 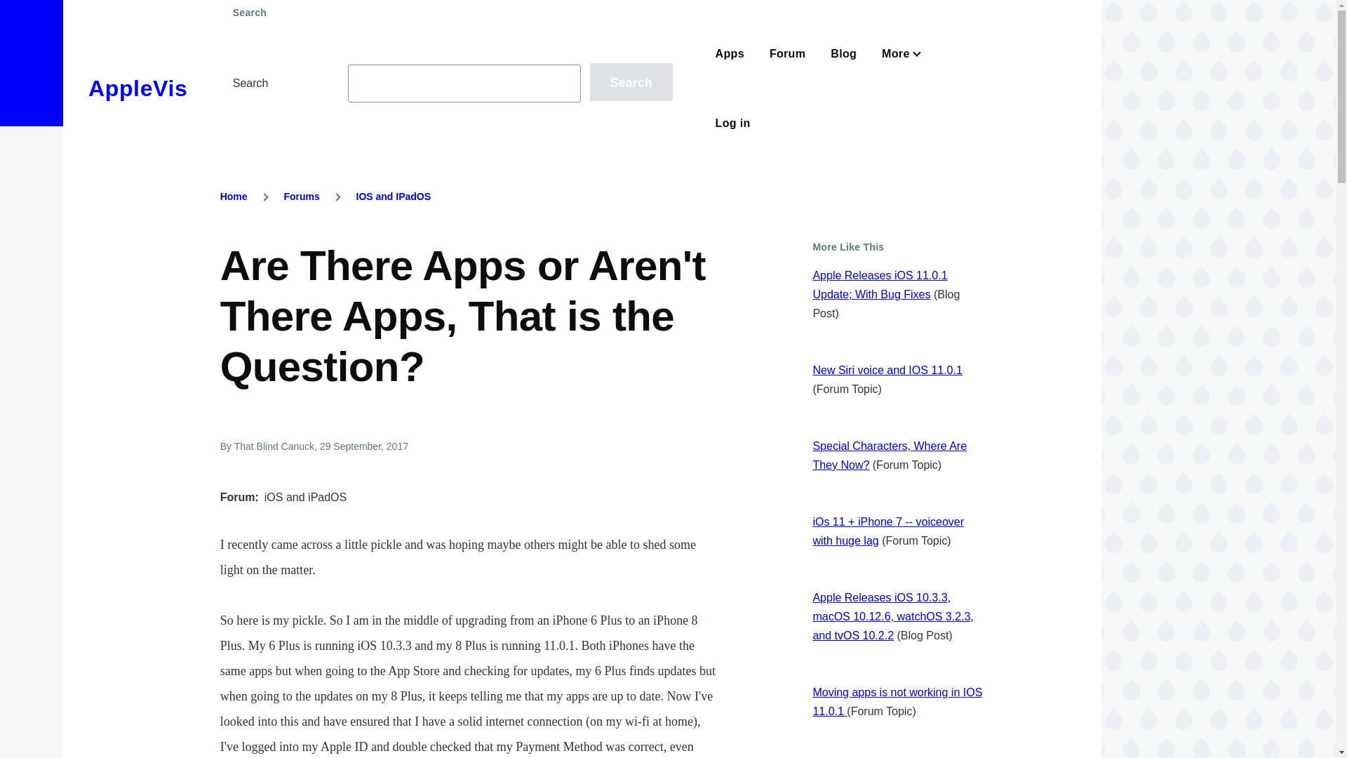 What do you see at coordinates (890, 455) in the screenshot?
I see `Special Characters, Where Are They Now?` at bounding box center [890, 455].